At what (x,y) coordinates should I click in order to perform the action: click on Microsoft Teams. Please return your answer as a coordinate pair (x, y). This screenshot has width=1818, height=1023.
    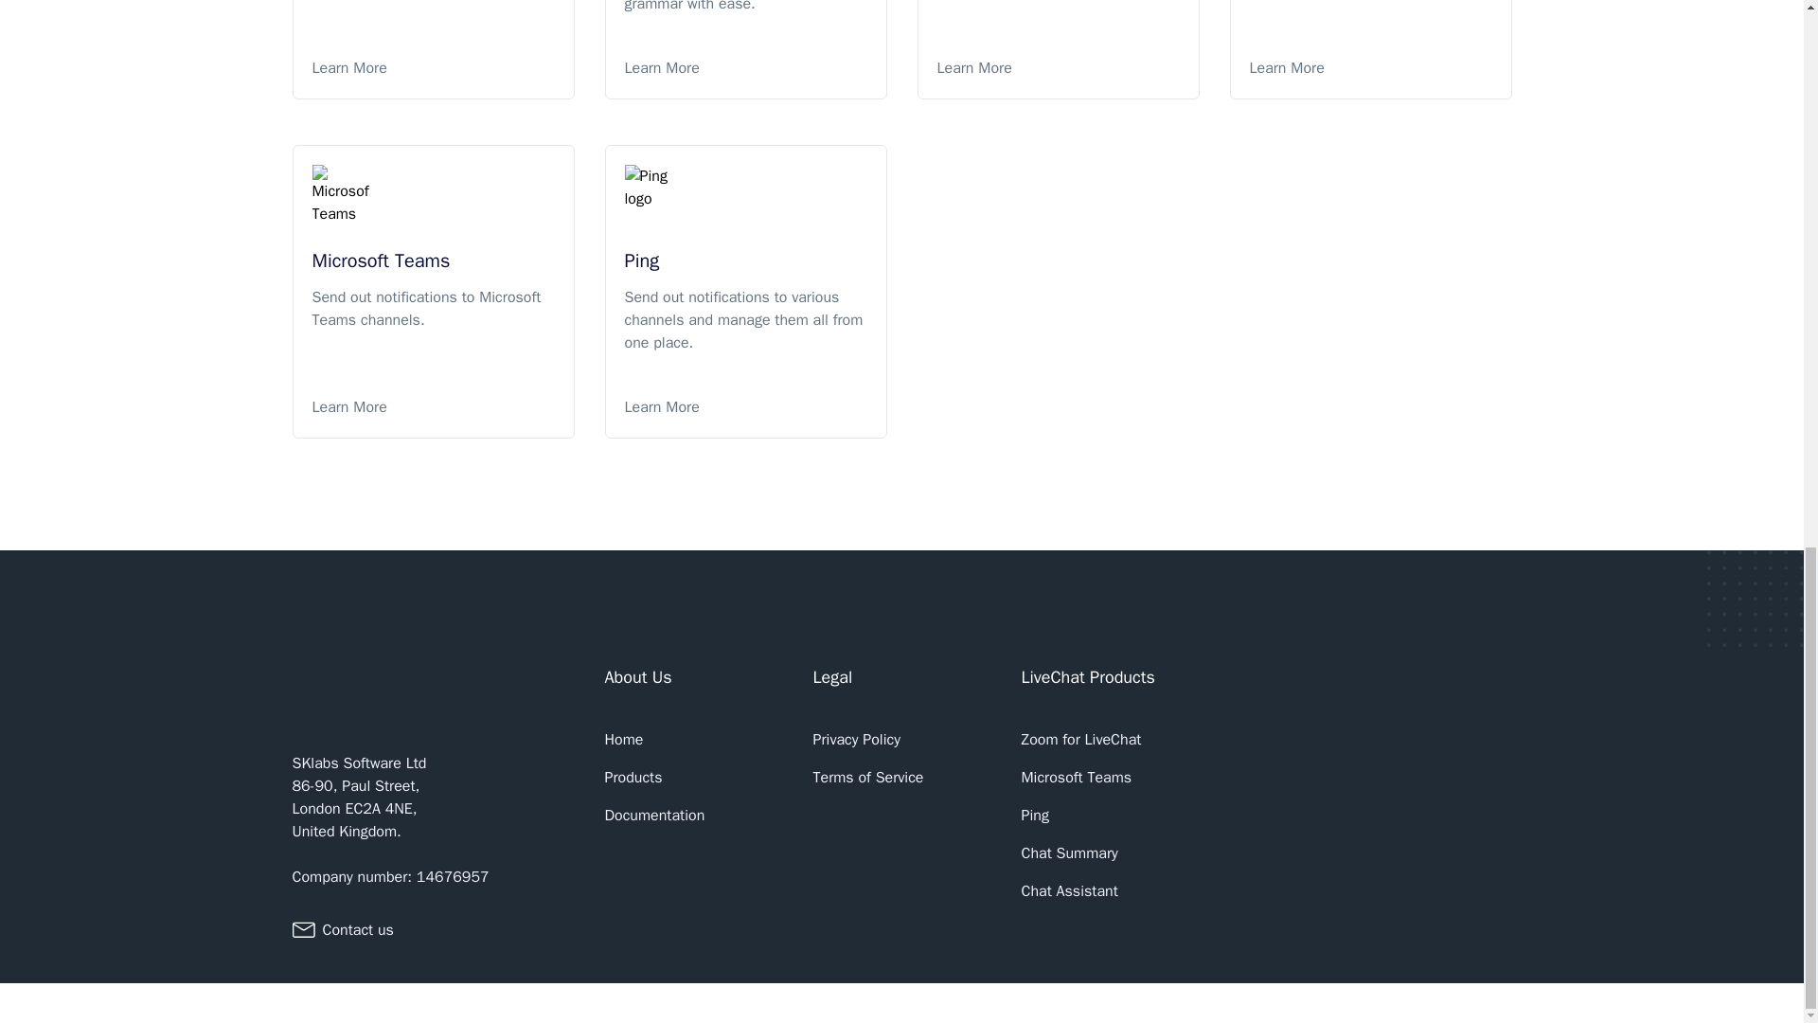
    Looking at the image, I should click on (1076, 777).